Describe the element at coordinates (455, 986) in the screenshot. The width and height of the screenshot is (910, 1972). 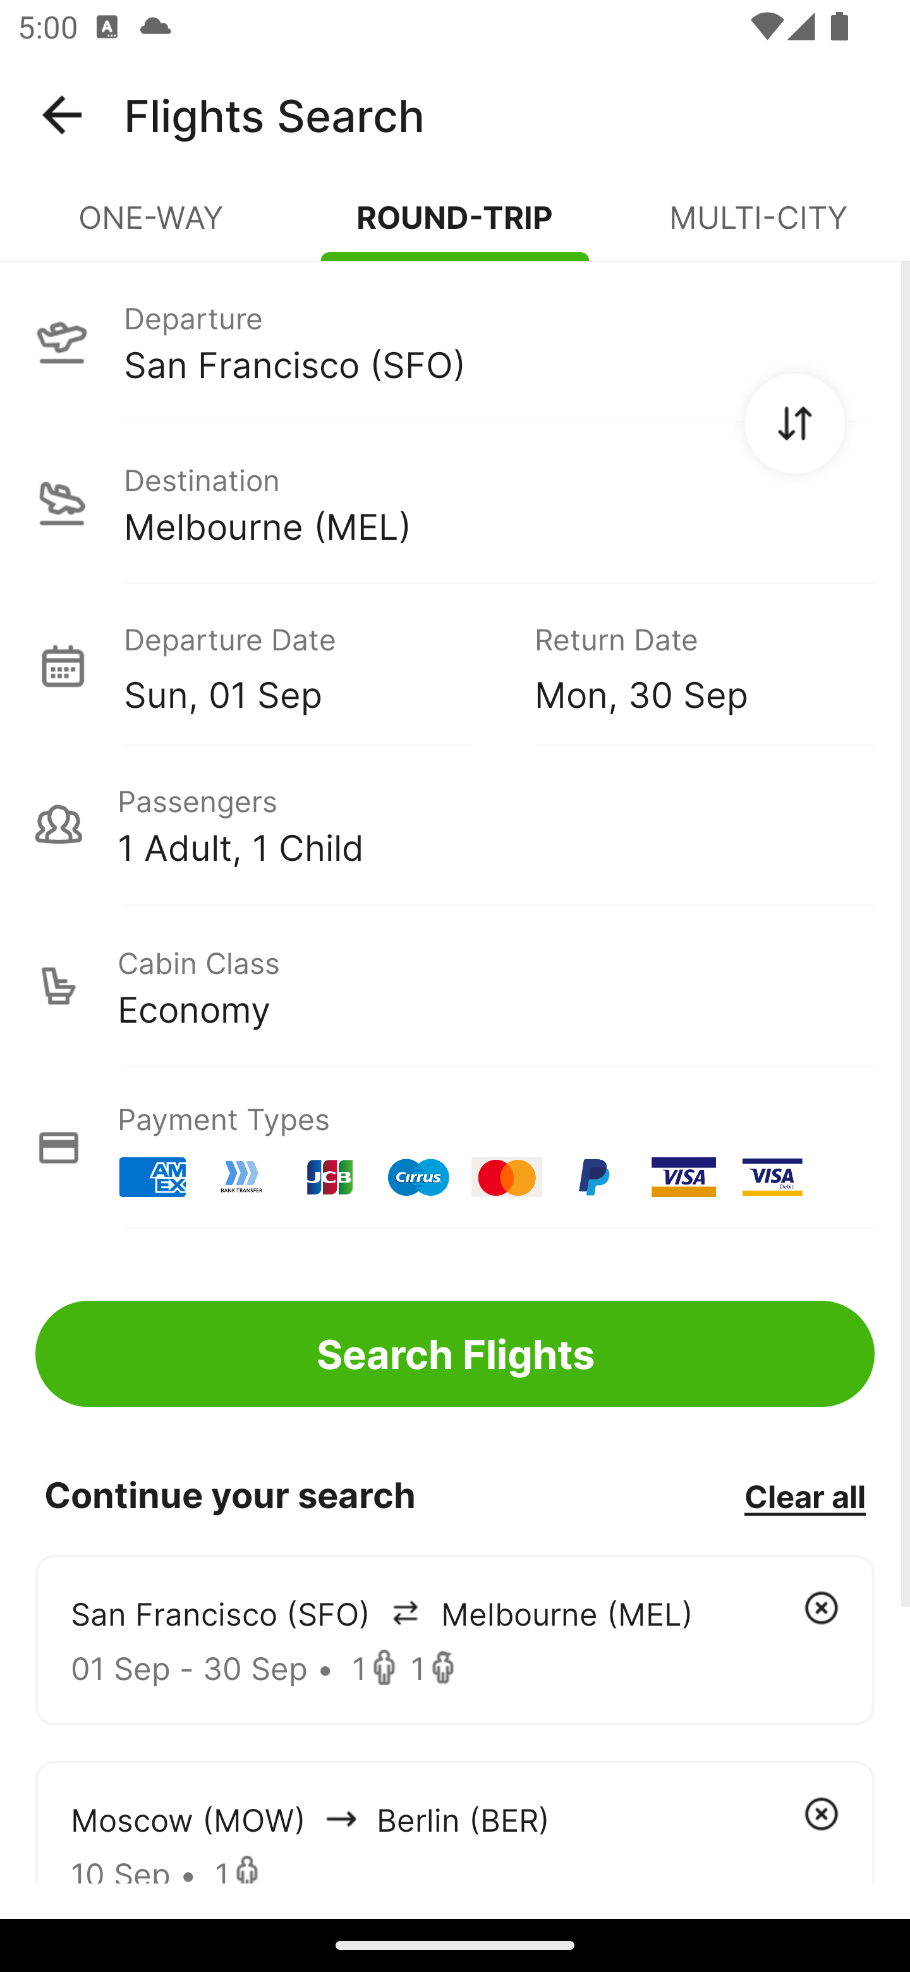
I see `Cabin Class Economy` at that location.